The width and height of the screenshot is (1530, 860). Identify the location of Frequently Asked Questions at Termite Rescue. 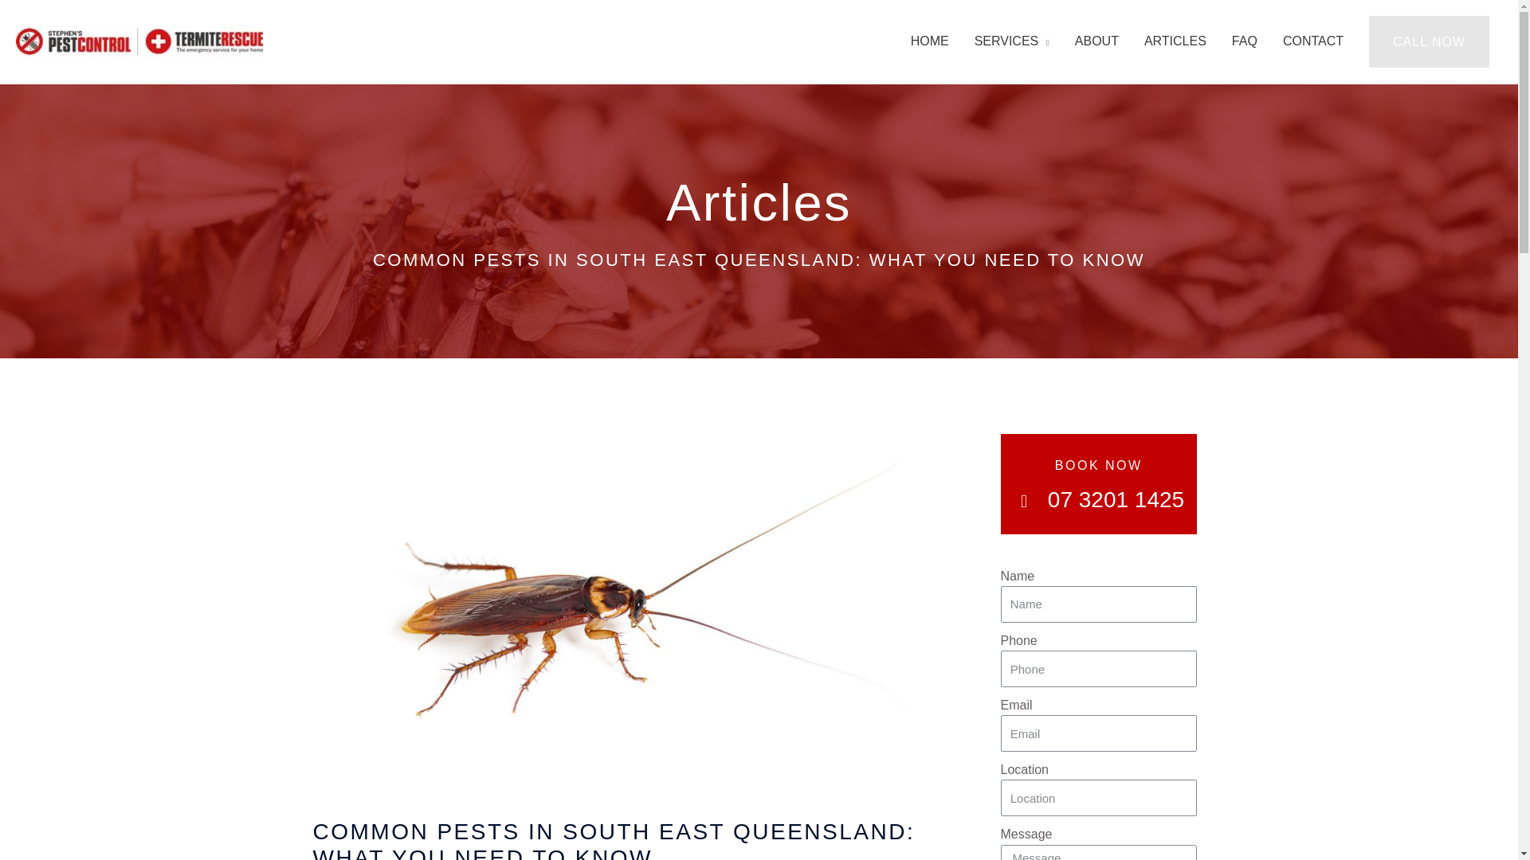
(1245, 41).